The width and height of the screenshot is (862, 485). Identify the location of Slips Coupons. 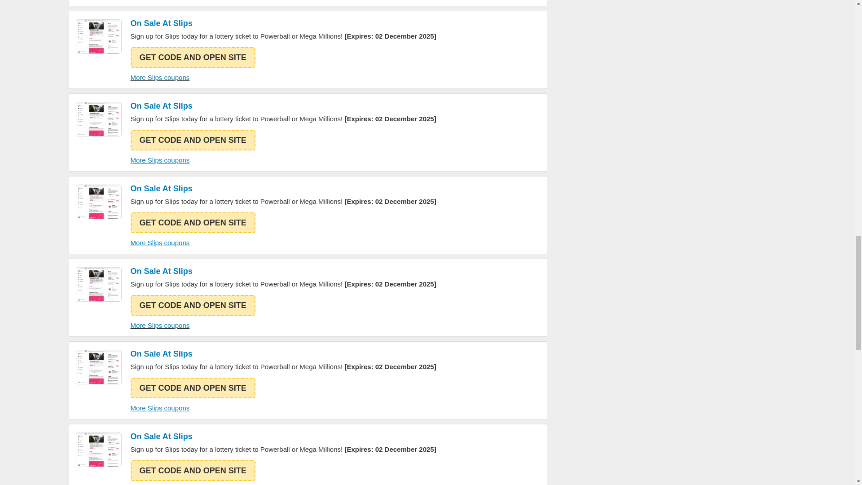
(98, 119).